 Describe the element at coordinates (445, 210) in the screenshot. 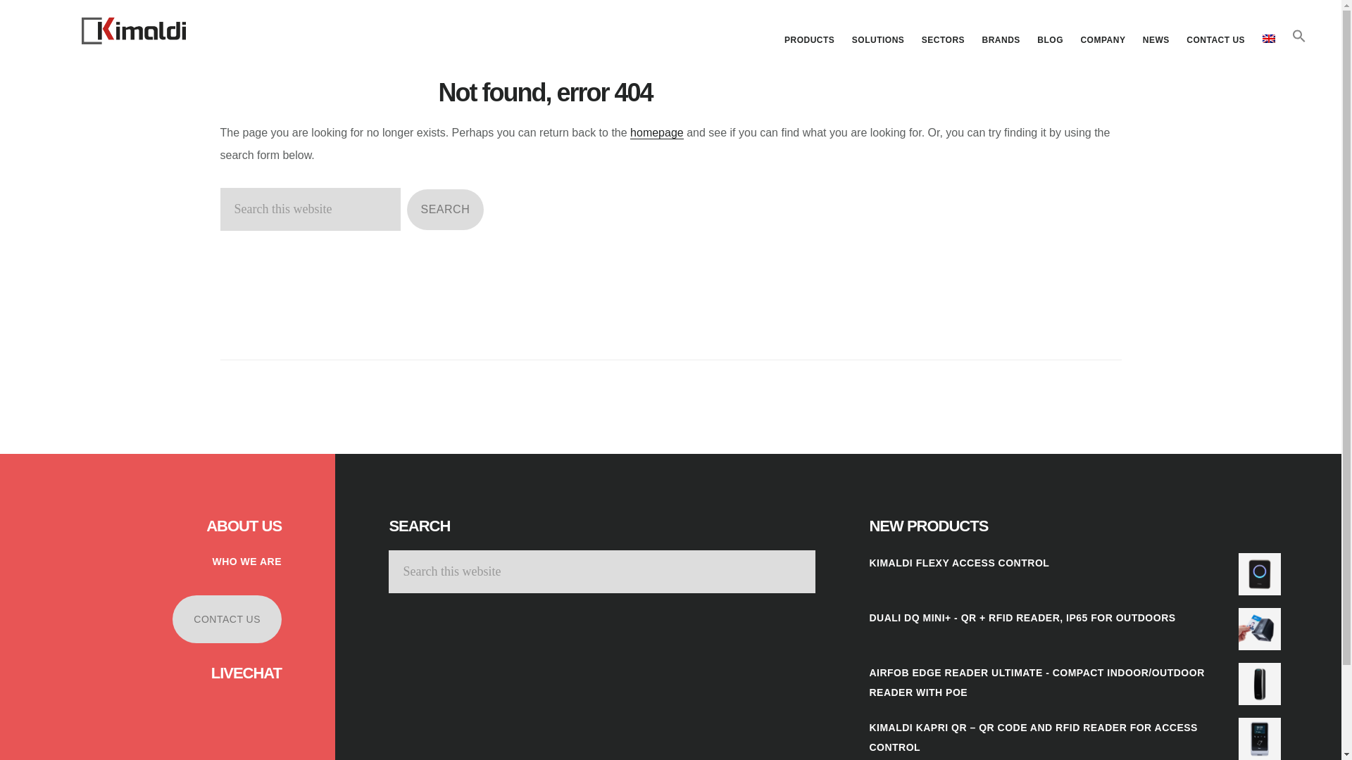

I see `Search` at that location.